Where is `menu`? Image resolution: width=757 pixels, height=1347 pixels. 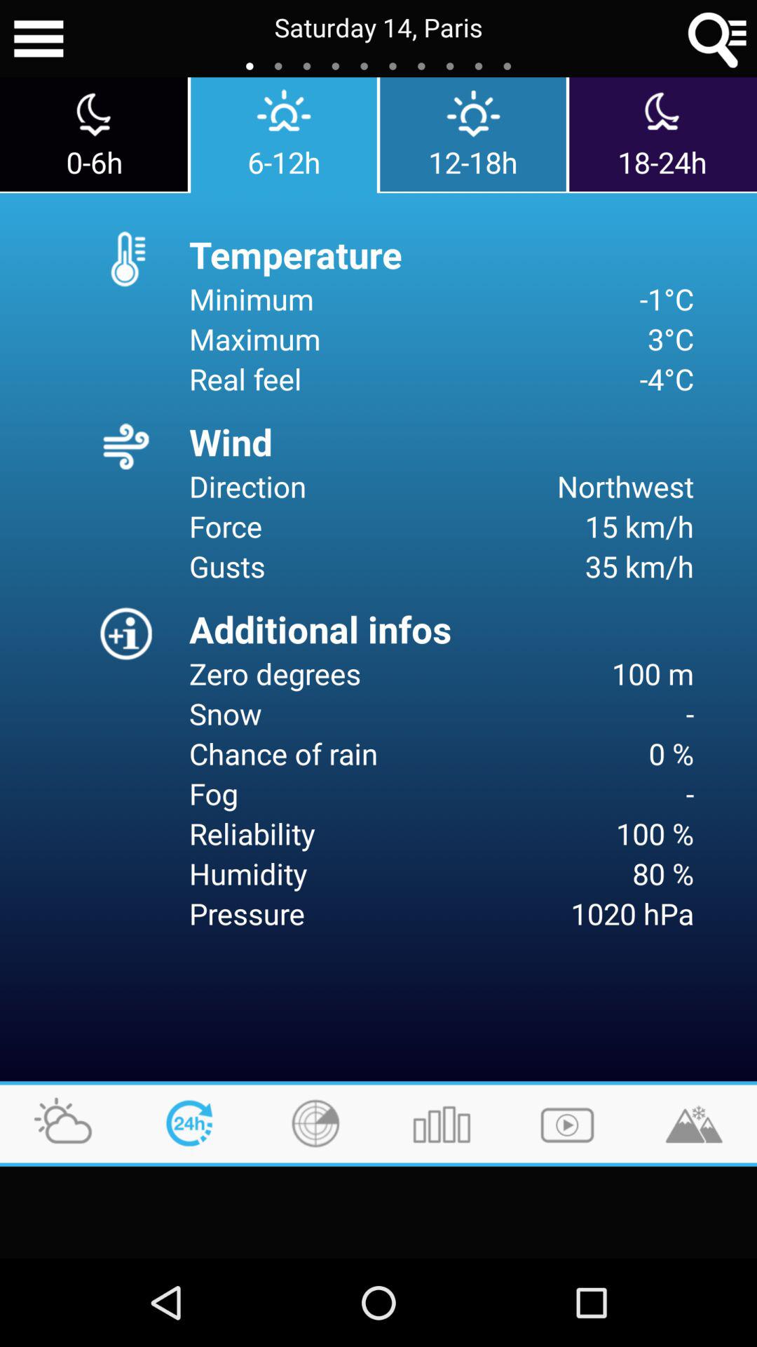
menu is located at coordinates (39, 39).